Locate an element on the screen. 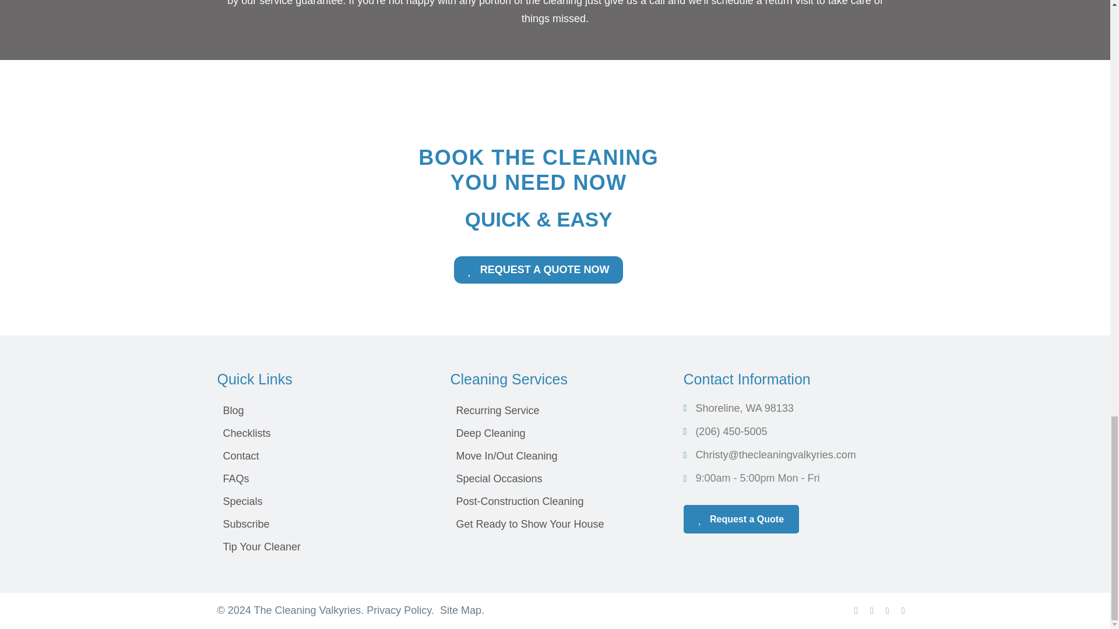  Checklists is located at coordinates (322, 433).